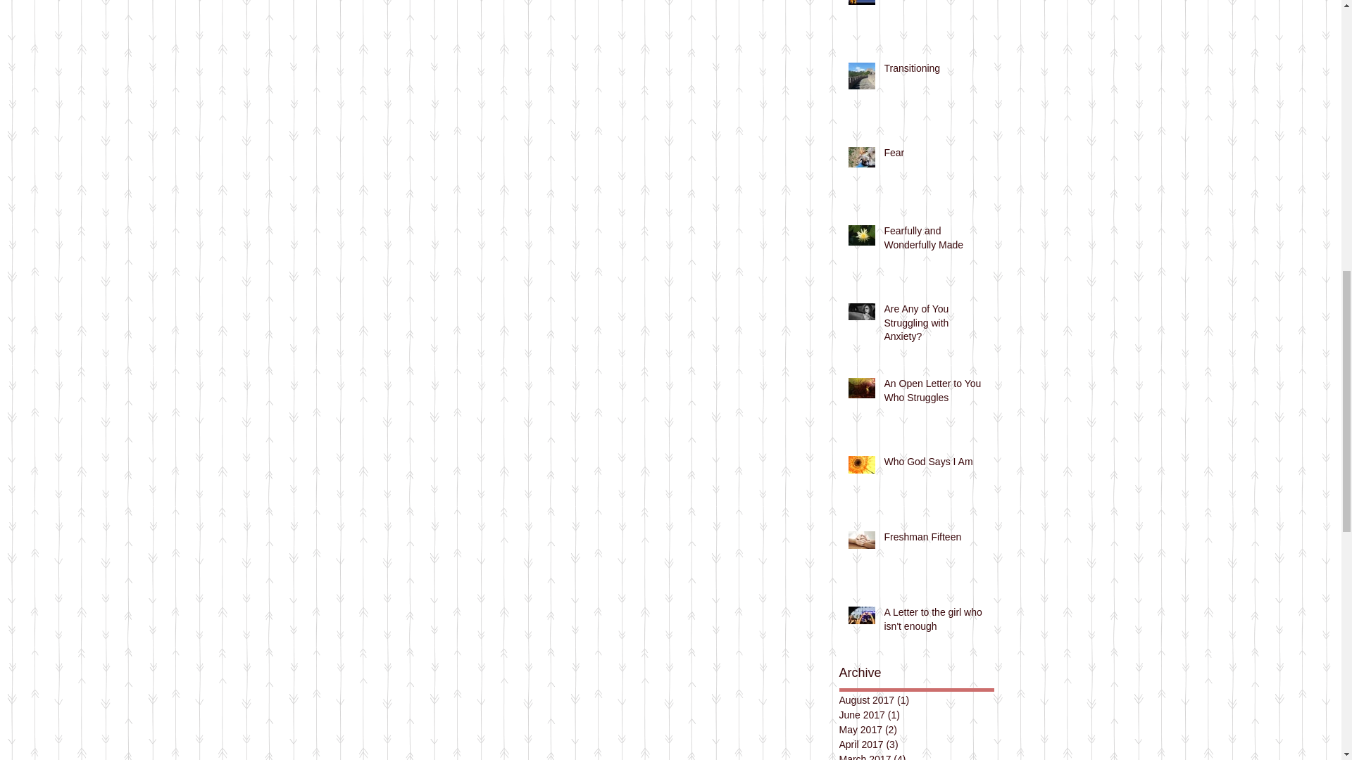 The height and width of the screenshot is (760, 1352). I want to click on Are Any of You Struggling with Anxiety?, so click(934, 325).